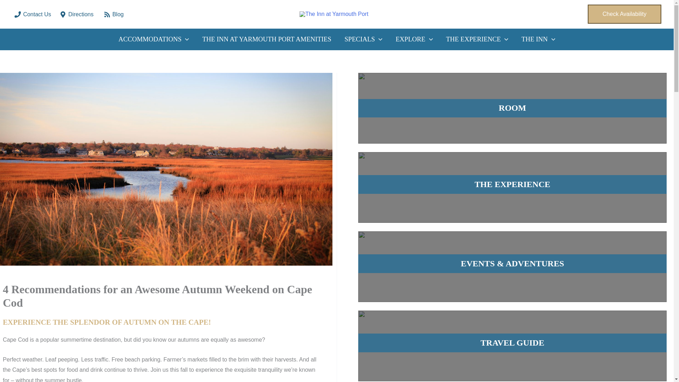  Describe the element at coordinates (153, 39) in the screenshot. I see `ACCOMMODATIONS` at that location.